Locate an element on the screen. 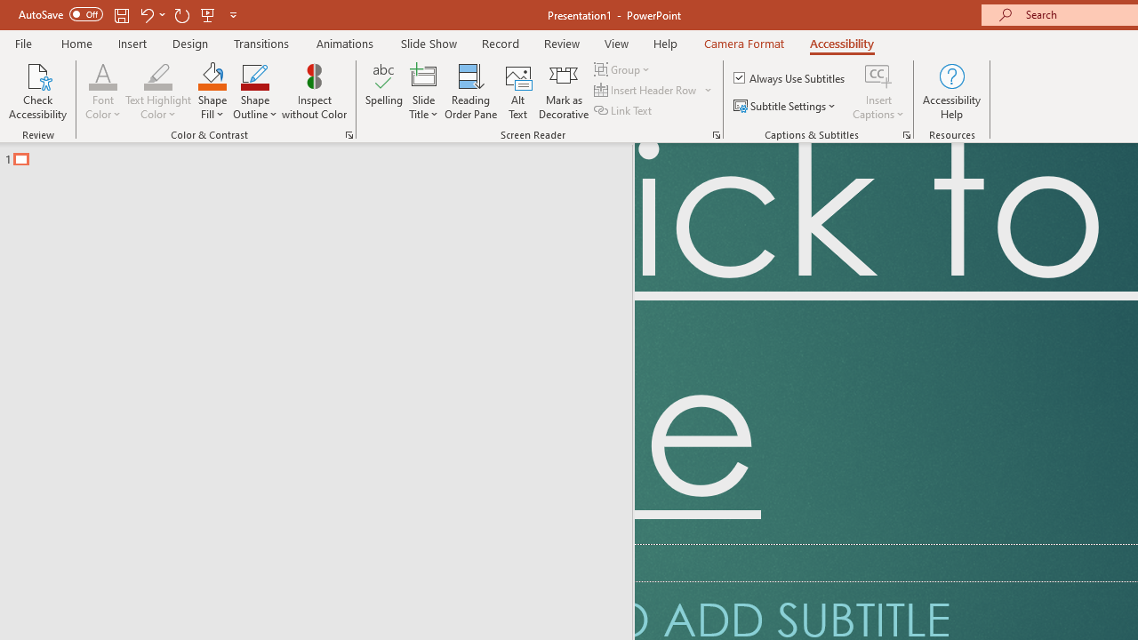  Reading Order Pane is located at coordinates (470, 91).